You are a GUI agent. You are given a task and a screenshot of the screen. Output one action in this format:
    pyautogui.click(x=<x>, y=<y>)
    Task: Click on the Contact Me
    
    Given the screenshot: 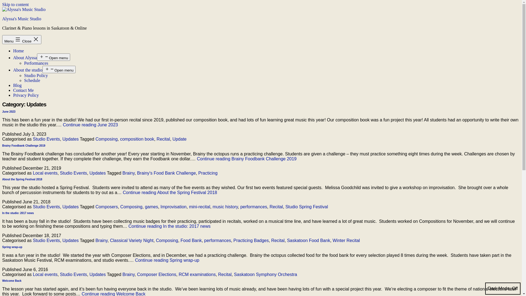 What is the action you would take?
    pyautogui.click(x=23, y=90)
    